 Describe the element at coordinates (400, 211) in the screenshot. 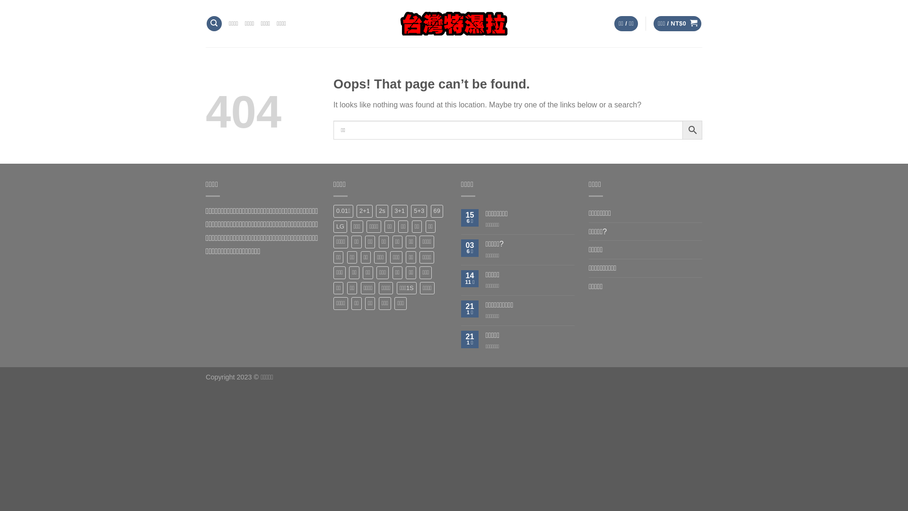

I see `3+1` at that location.